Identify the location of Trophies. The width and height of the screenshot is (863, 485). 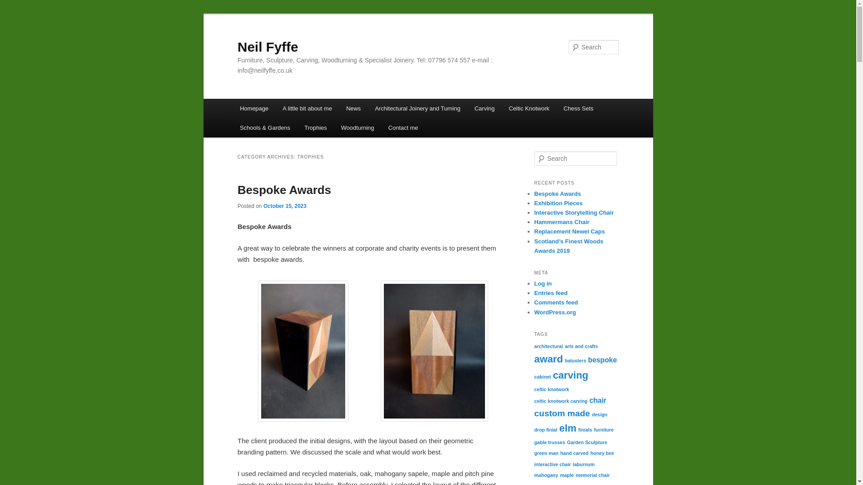
(316, 128).